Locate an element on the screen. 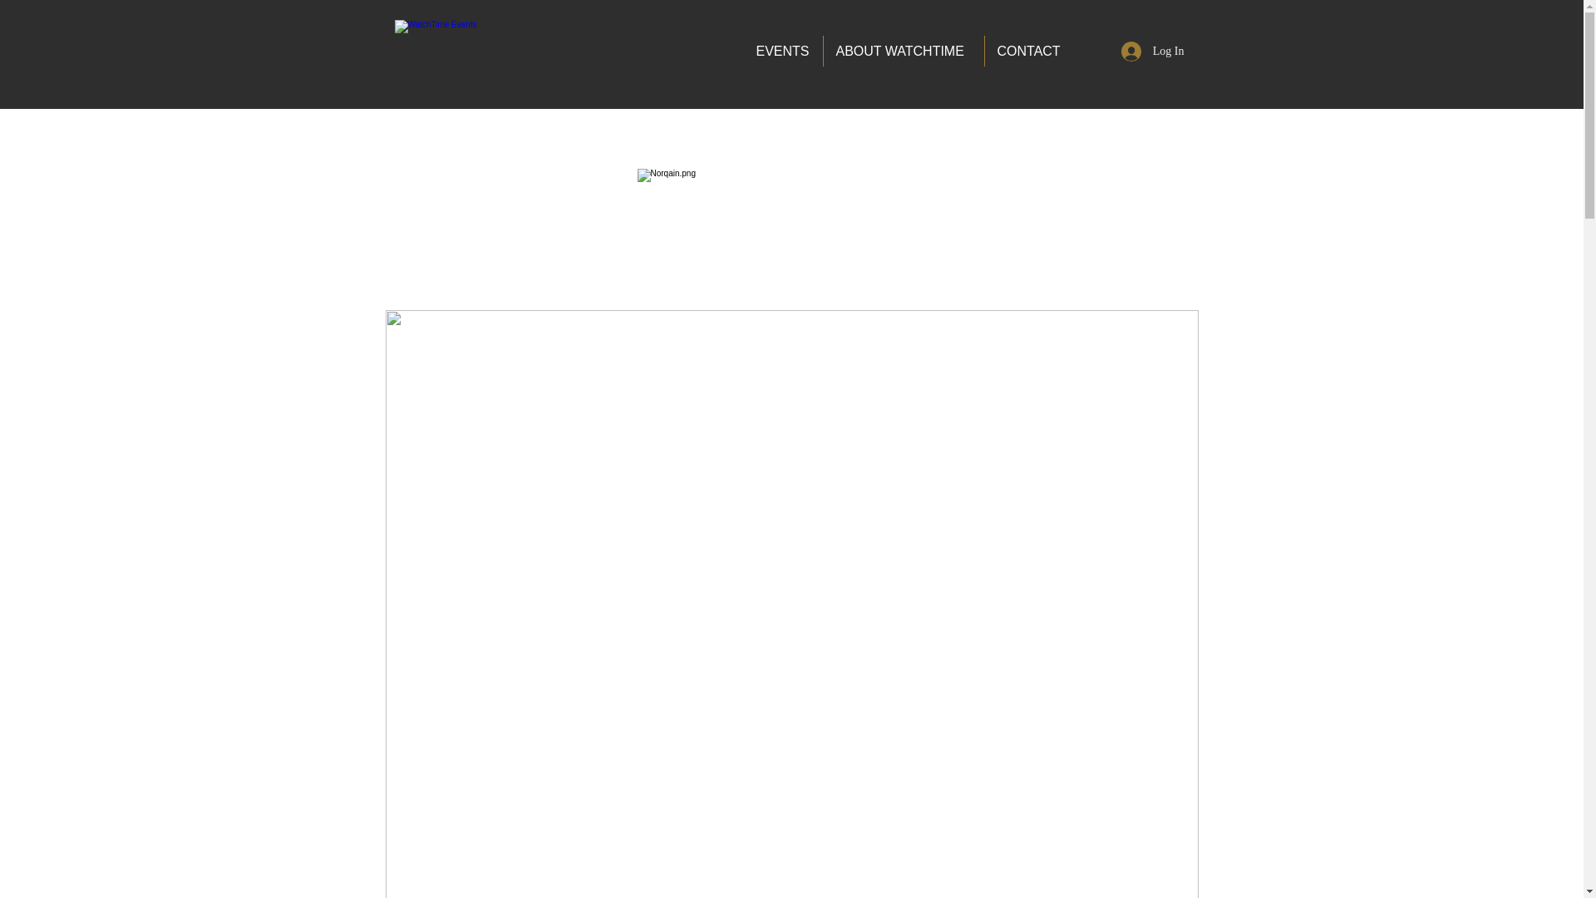  Log In is located at coordinates (1152, 52).